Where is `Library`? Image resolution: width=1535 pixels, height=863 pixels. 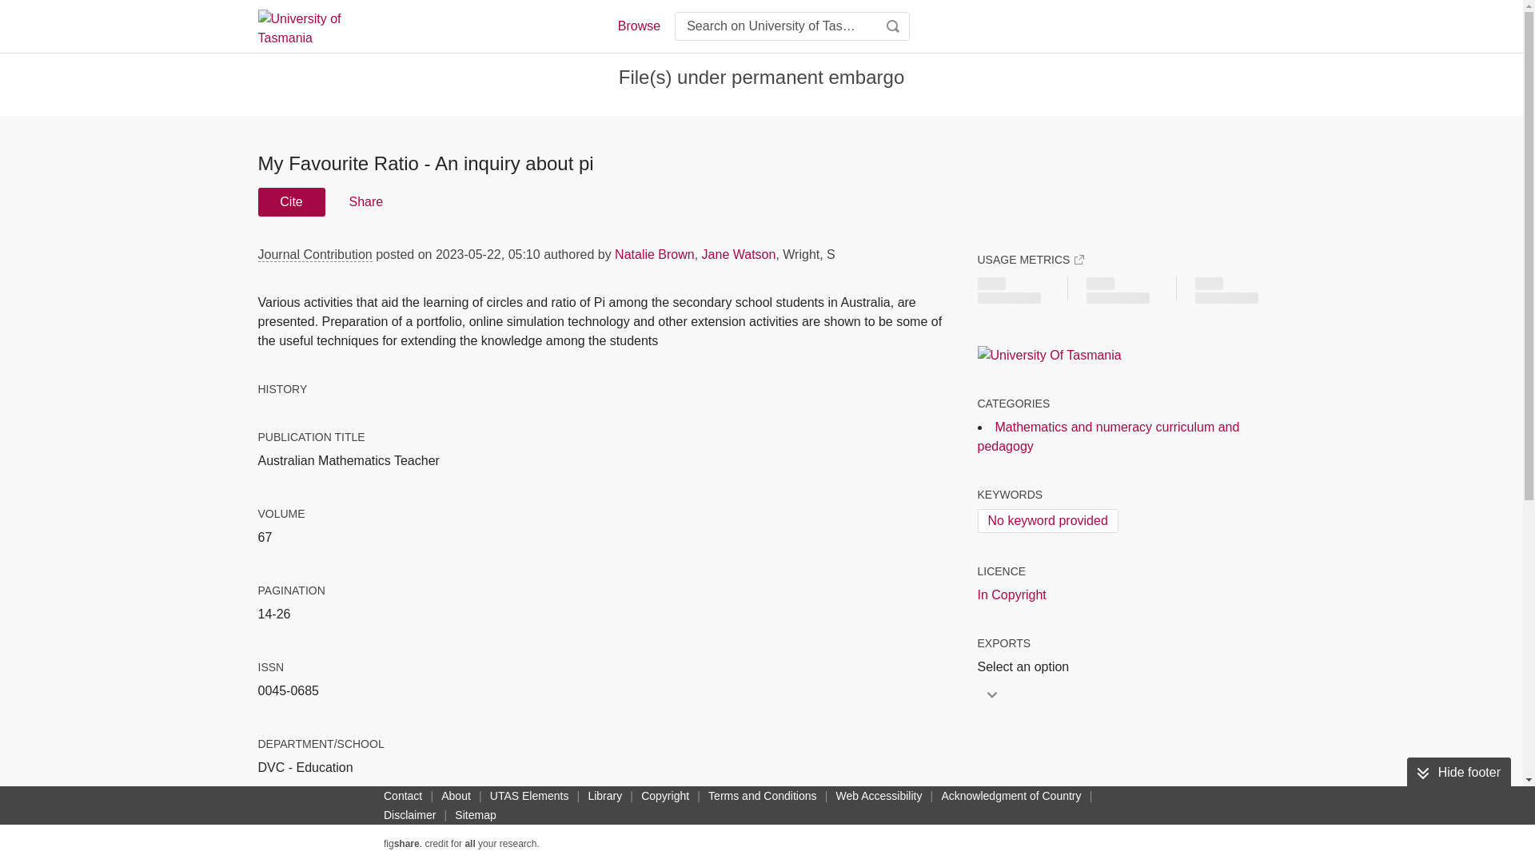
Library is located at coordinates (604, 795).